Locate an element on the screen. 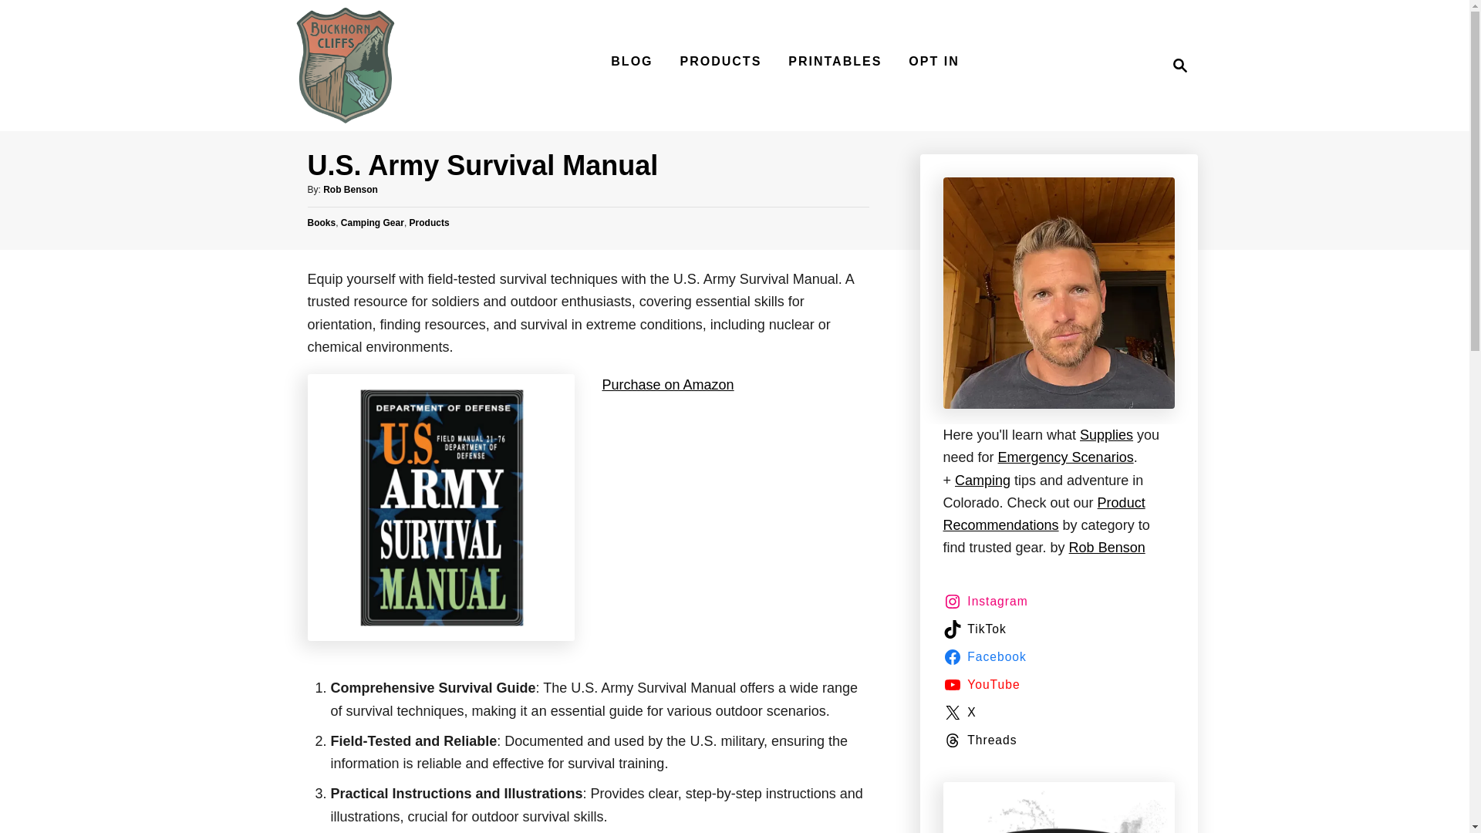 This screenshot has height=833, width=1481. YouTube is located at coordinates (984, 684).